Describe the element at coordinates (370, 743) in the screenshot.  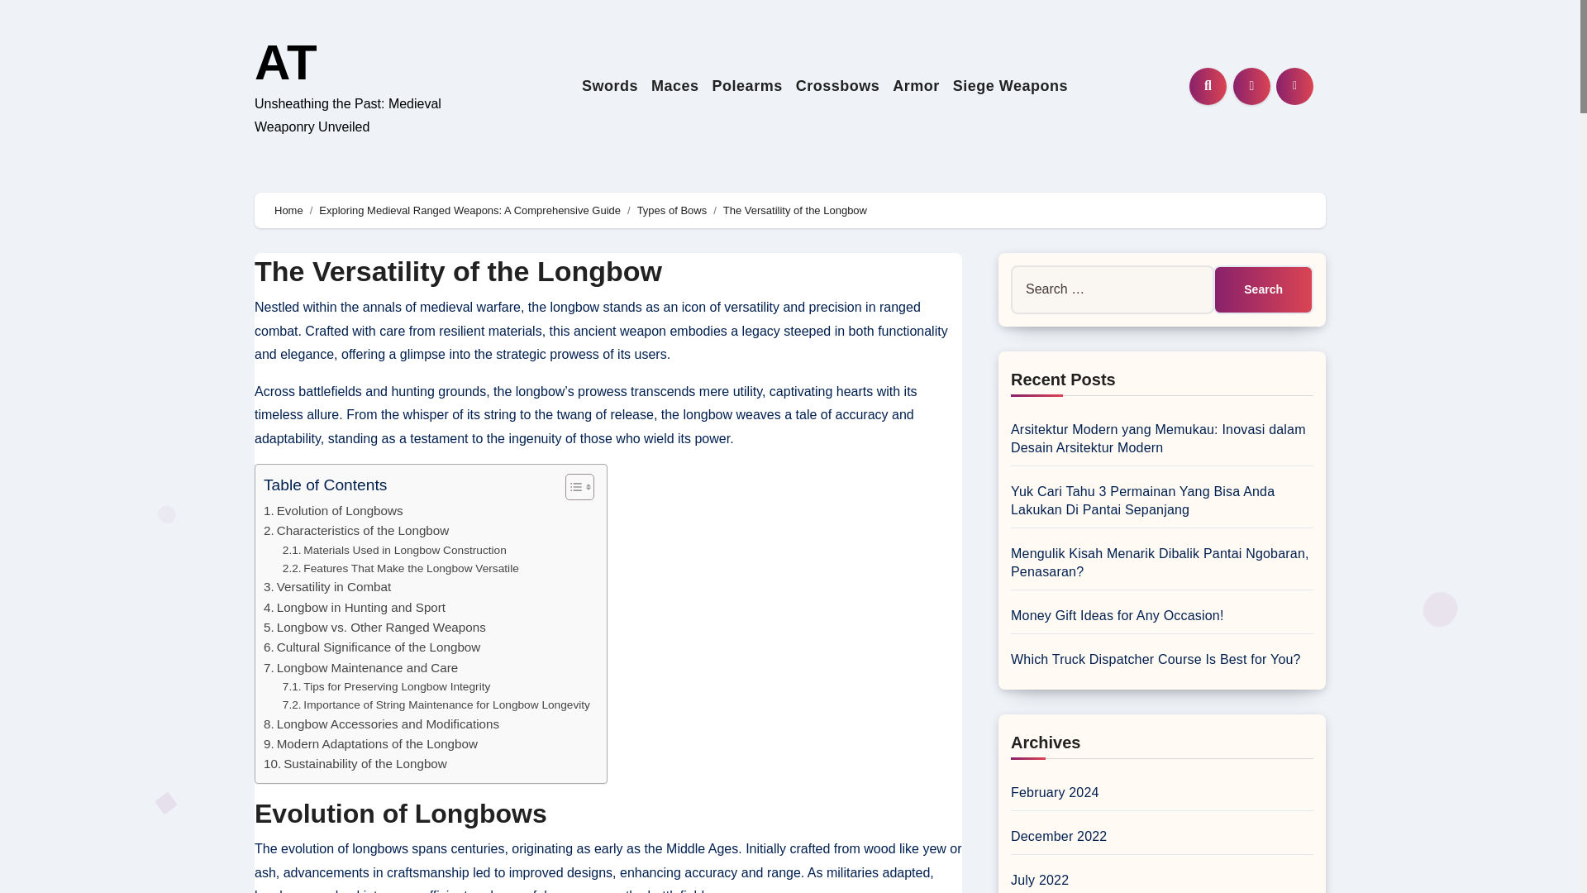
I see `Modern Adaptations of the Longbow` at that location.